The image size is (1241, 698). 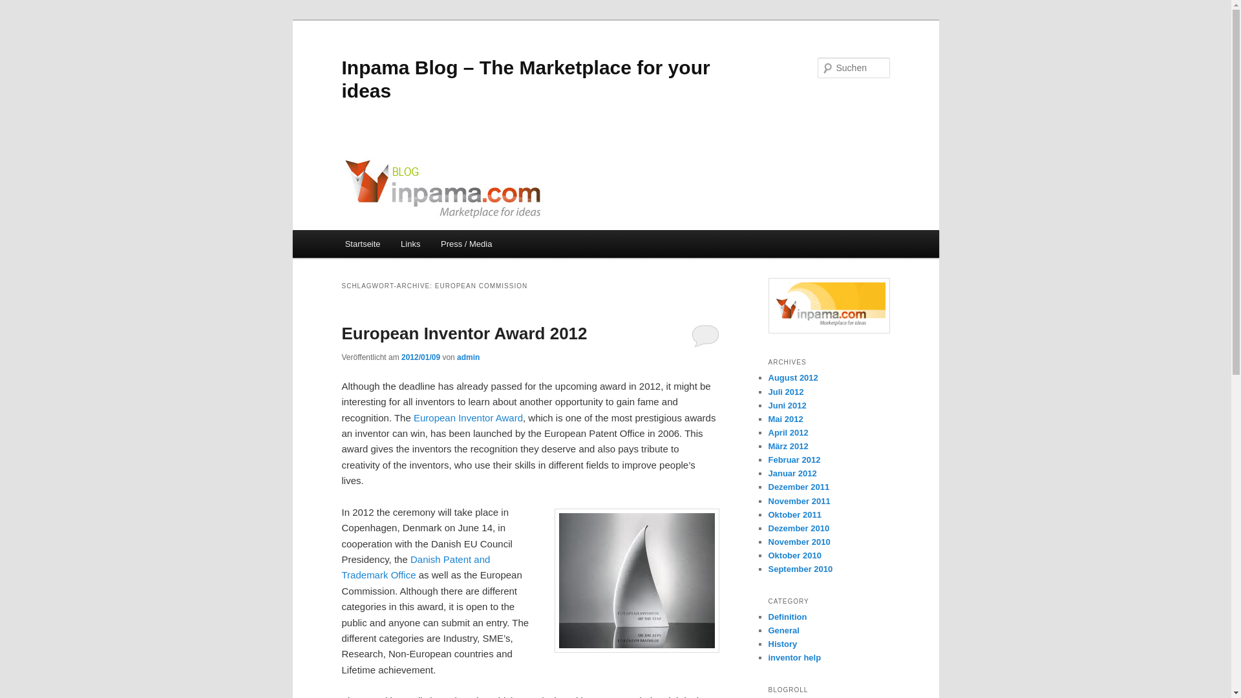 What do you see at coordinates (416, 567) in the screenshot?
I see `Danish Patent and Trademark Office` at bounding box center [416, 567].